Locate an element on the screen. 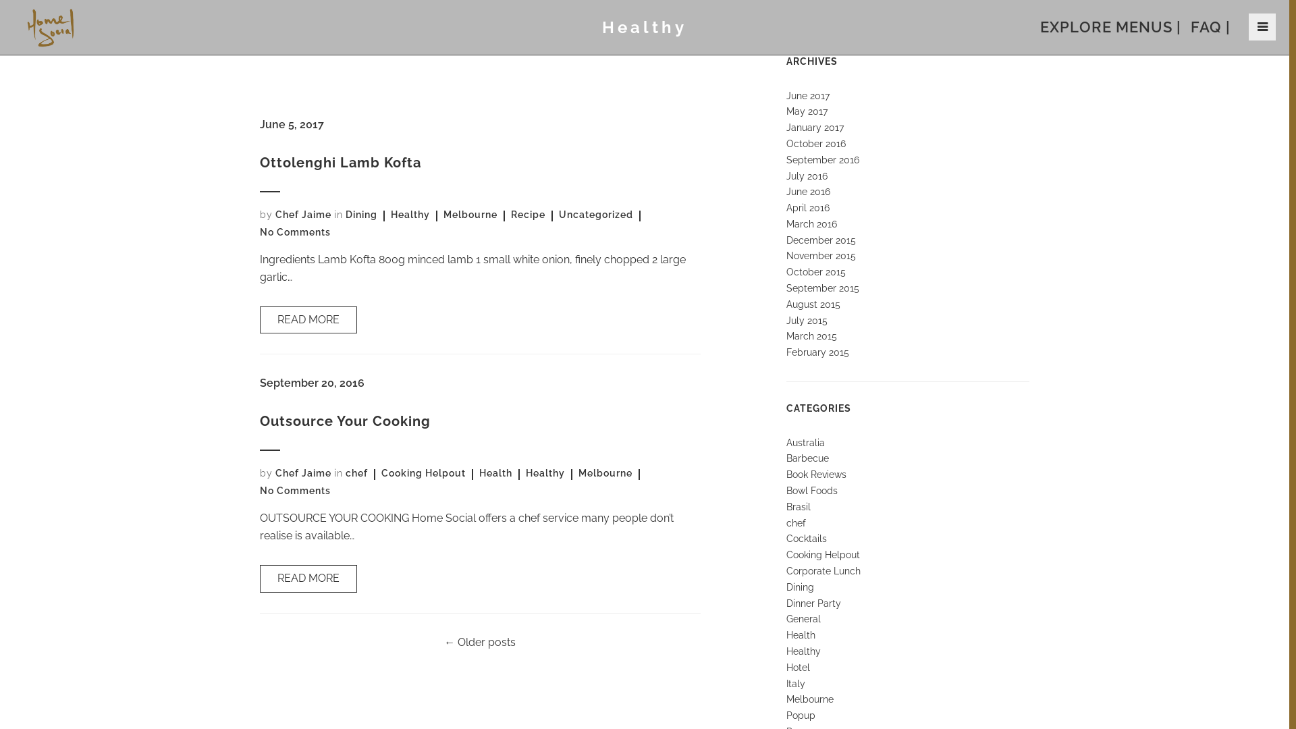 This screenshot has width=1296, height=729. Cooking Helpout is located at coordinates (823, 555).